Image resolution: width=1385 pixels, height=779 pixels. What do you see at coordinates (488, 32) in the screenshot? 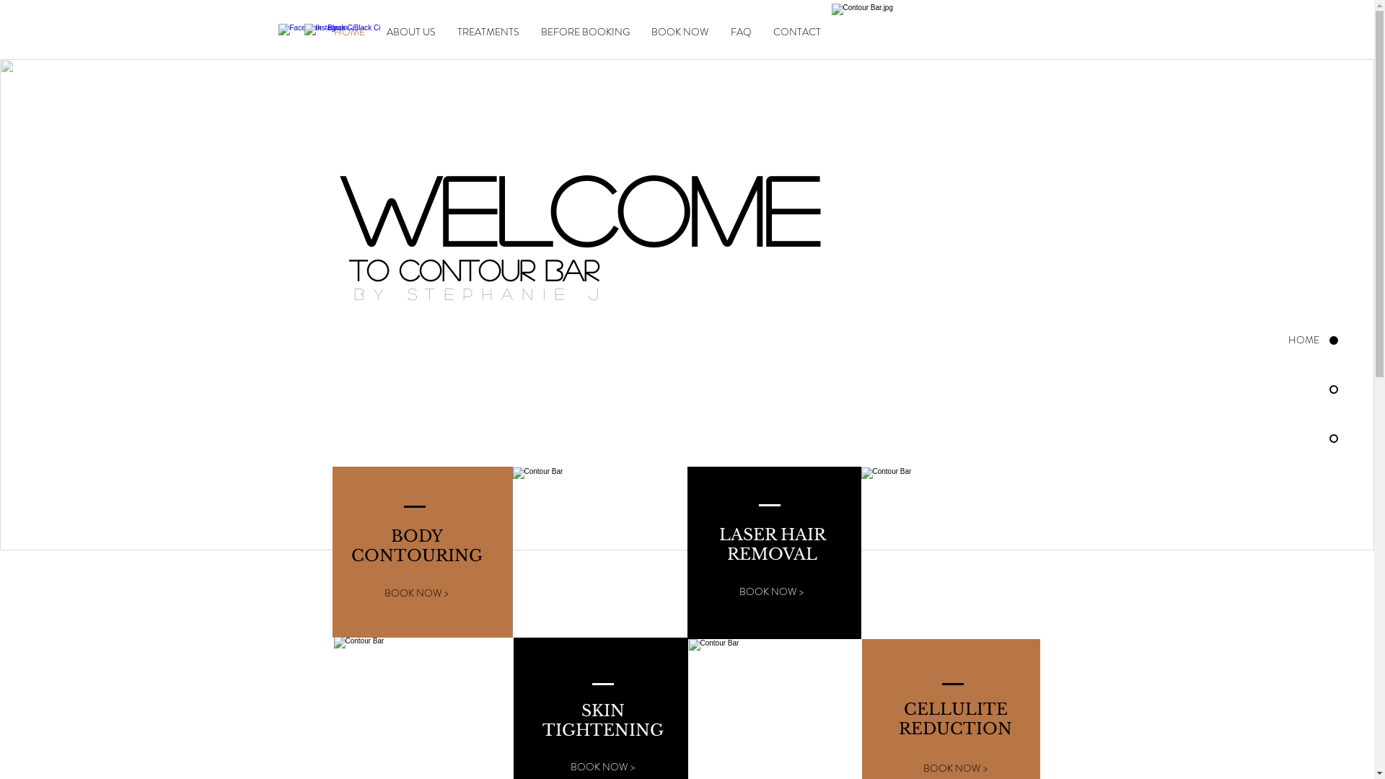
I see `TREATMENTS` at bounding box center [488, 32].